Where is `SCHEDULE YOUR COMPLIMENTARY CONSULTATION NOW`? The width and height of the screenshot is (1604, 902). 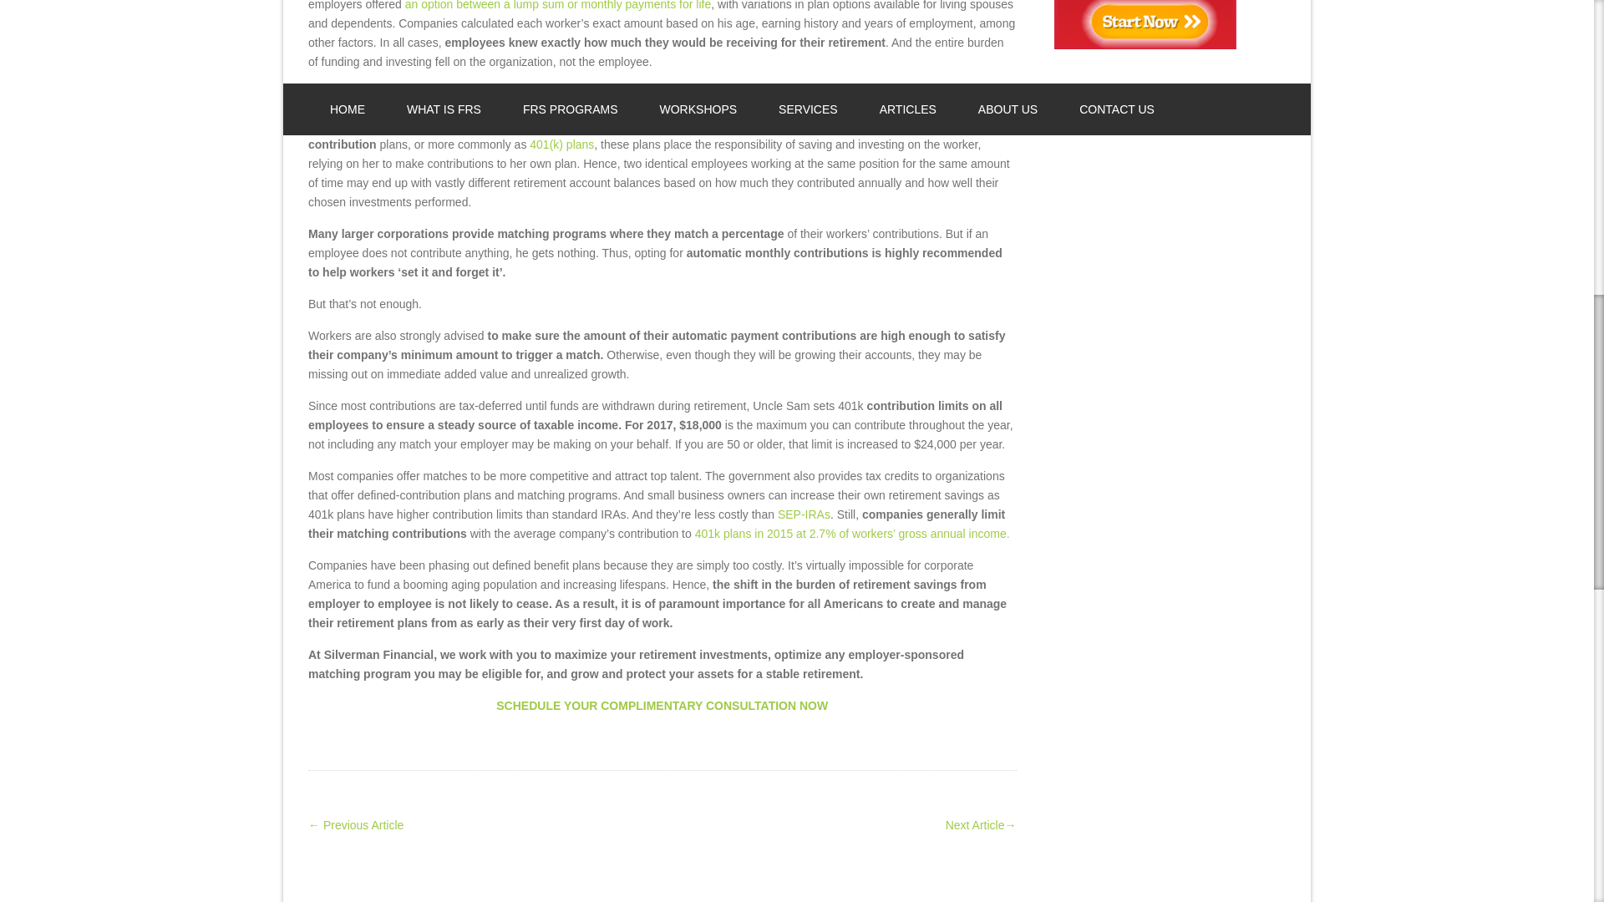
SCHEDULE YOUR COMPLIMENTARY CONSULTATION NOW is located at coordinates (662, 706).